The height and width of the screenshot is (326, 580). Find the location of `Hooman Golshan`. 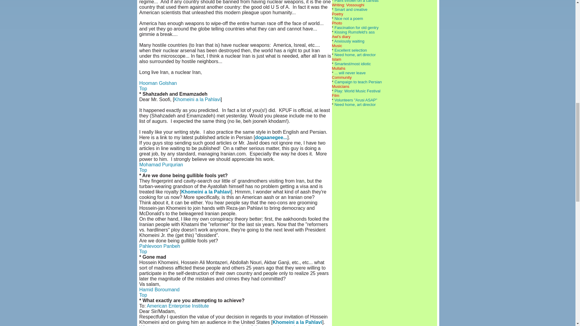

Hooman Golshan is located at coordinates (158, 83).